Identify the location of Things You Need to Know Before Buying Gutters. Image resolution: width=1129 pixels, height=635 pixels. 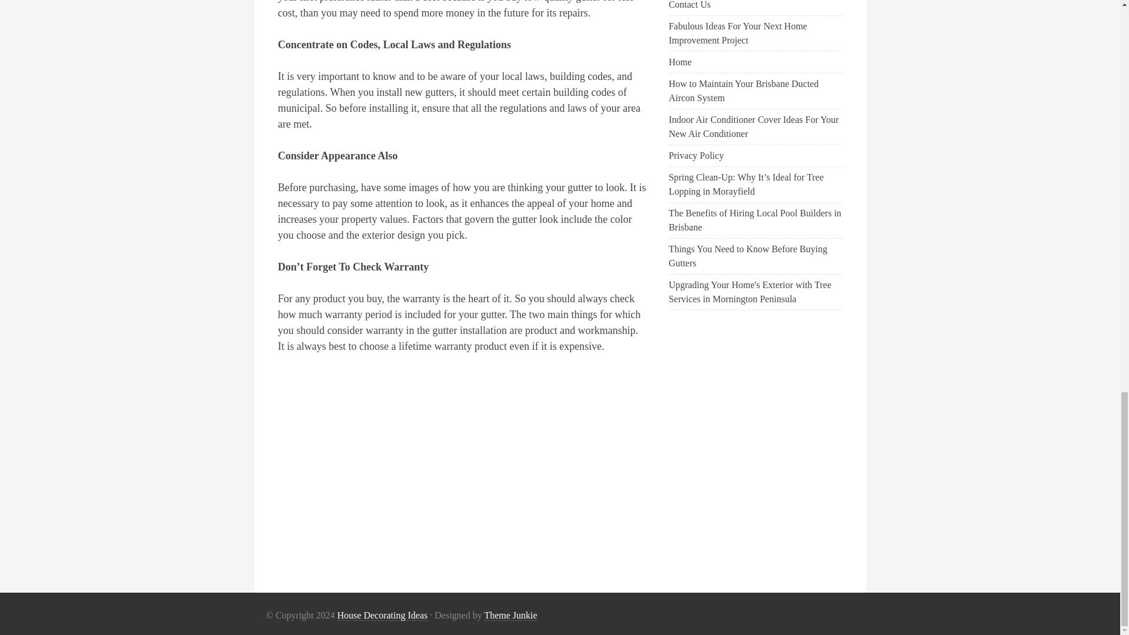
(748, 255).